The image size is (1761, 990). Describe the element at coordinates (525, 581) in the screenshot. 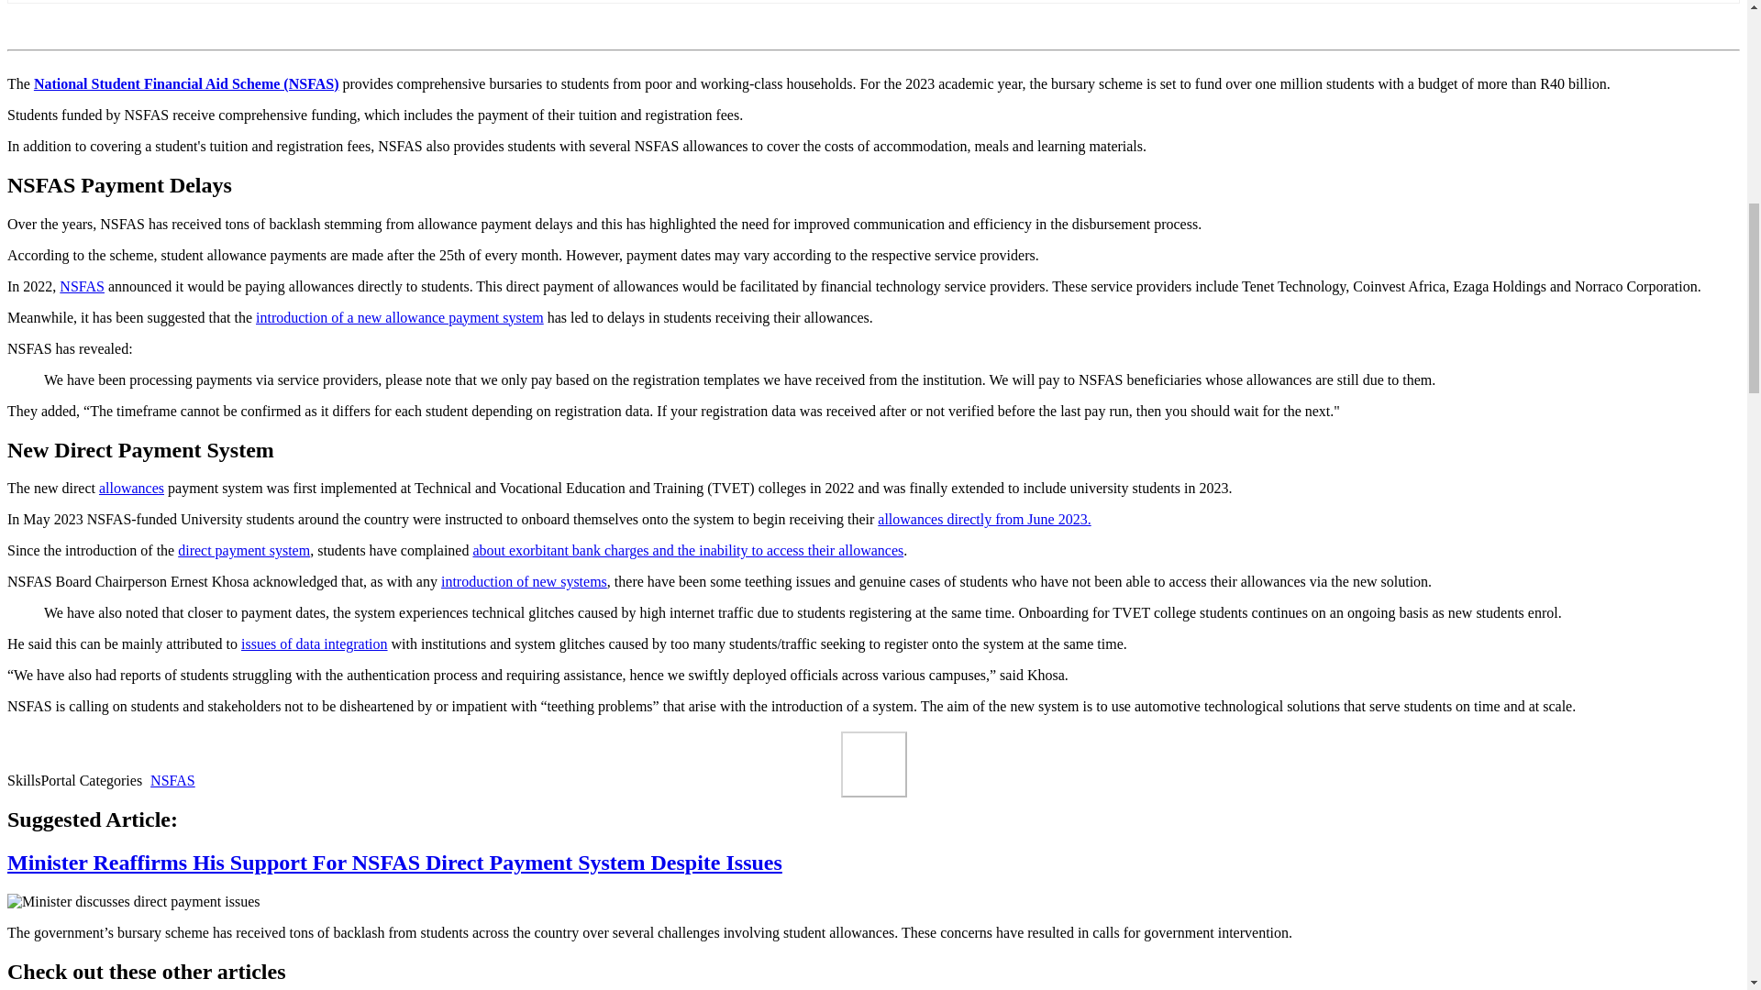

I see `introduction of new systems` at that location.